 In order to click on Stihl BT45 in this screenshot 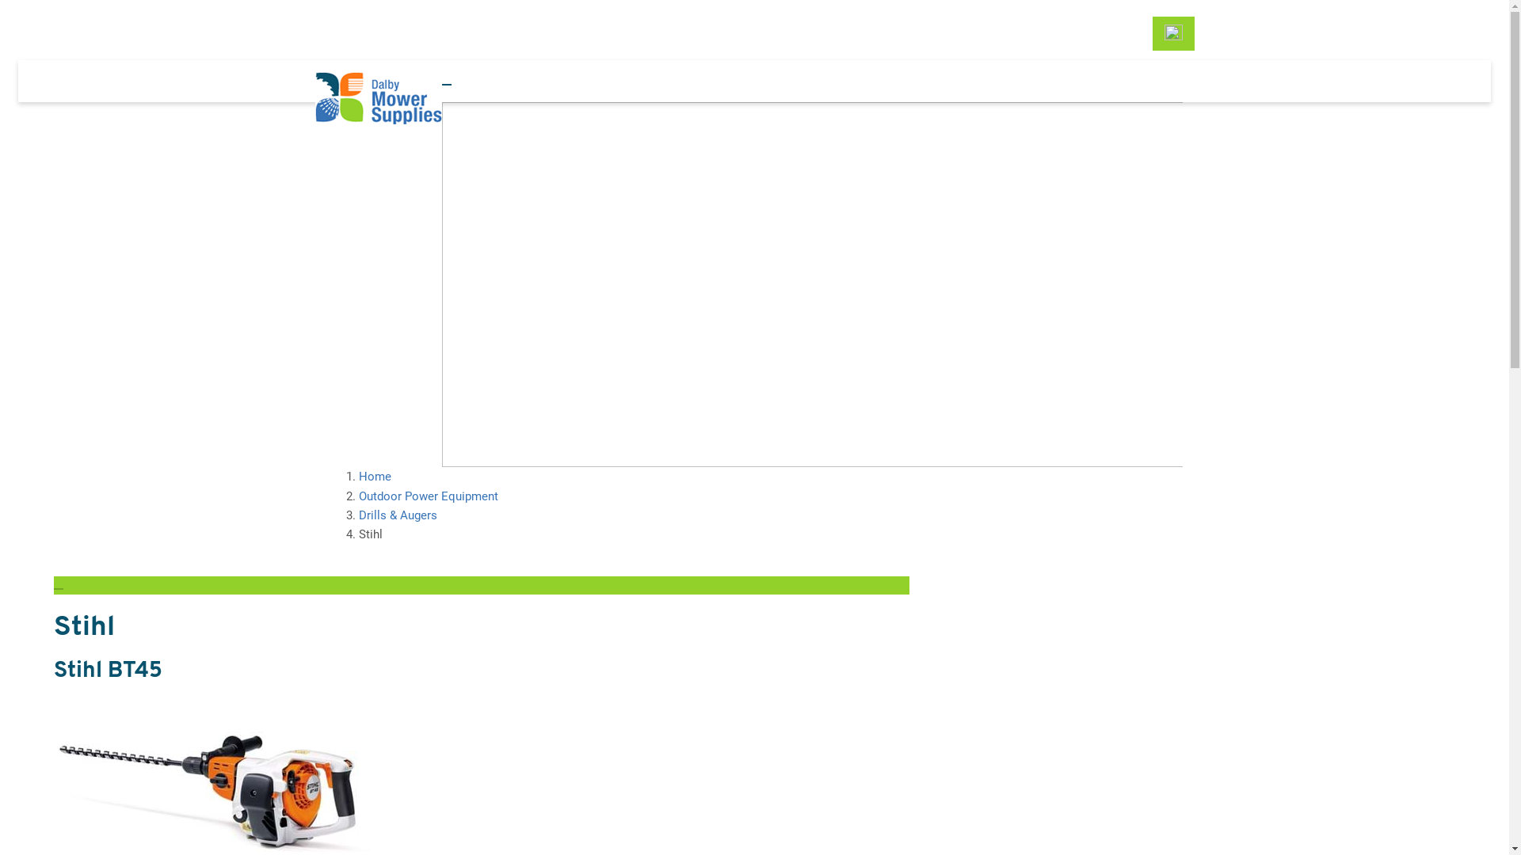, I will do `click(108, 671)`.